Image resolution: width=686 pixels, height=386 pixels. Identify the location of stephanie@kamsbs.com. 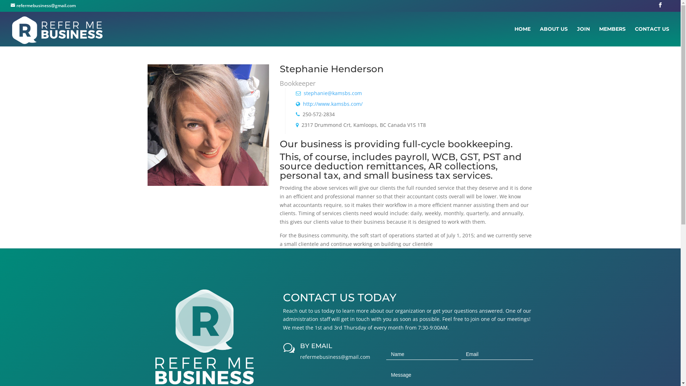
(333, 93).